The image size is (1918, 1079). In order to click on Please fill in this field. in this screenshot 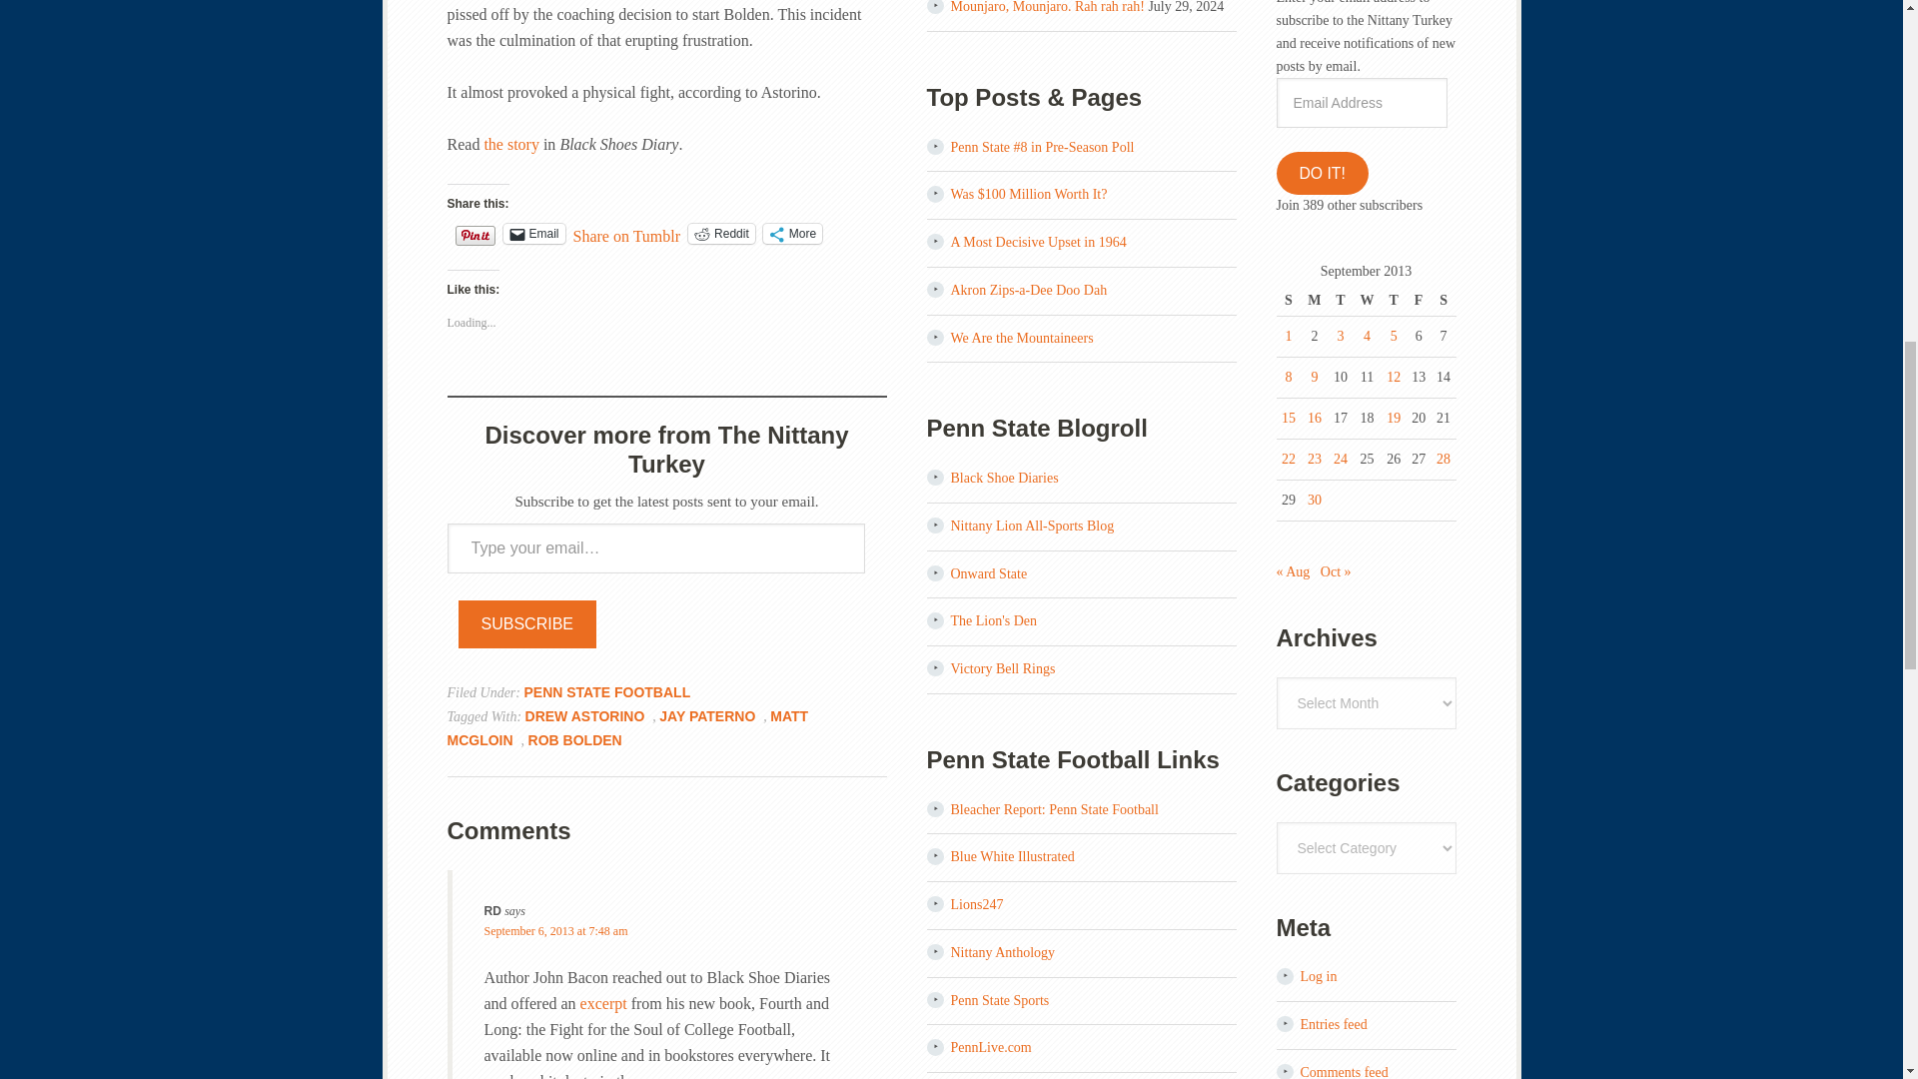, I will do `click(655, 547)`.